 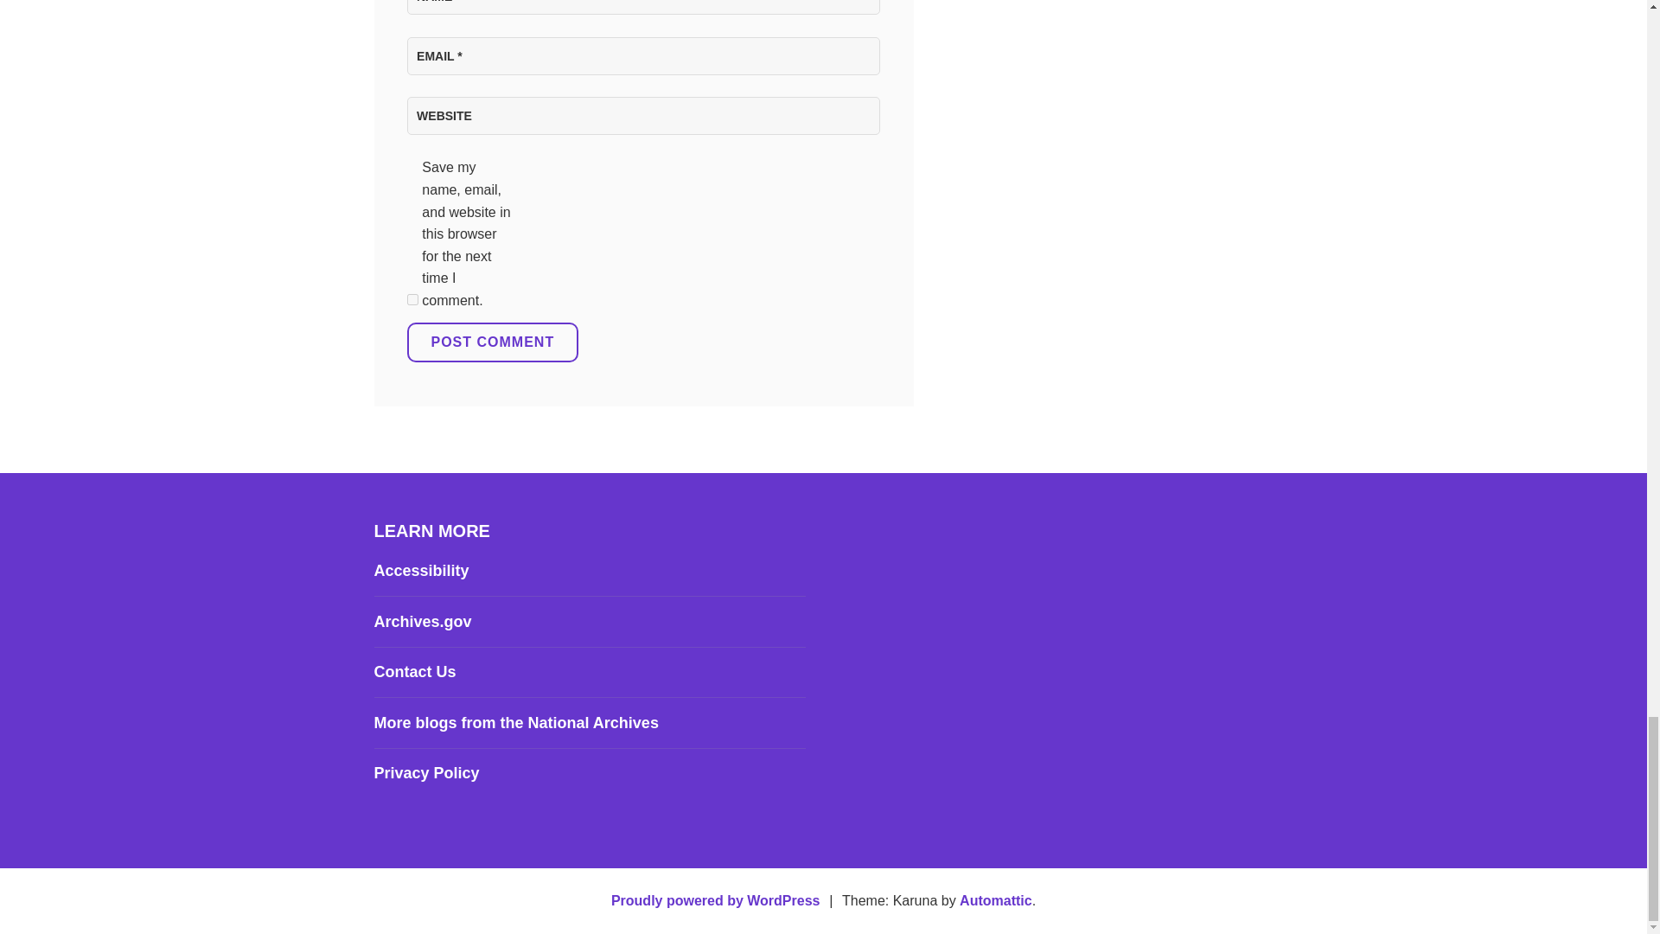 I want to click on Post Comment, so click(x=492, y=342).